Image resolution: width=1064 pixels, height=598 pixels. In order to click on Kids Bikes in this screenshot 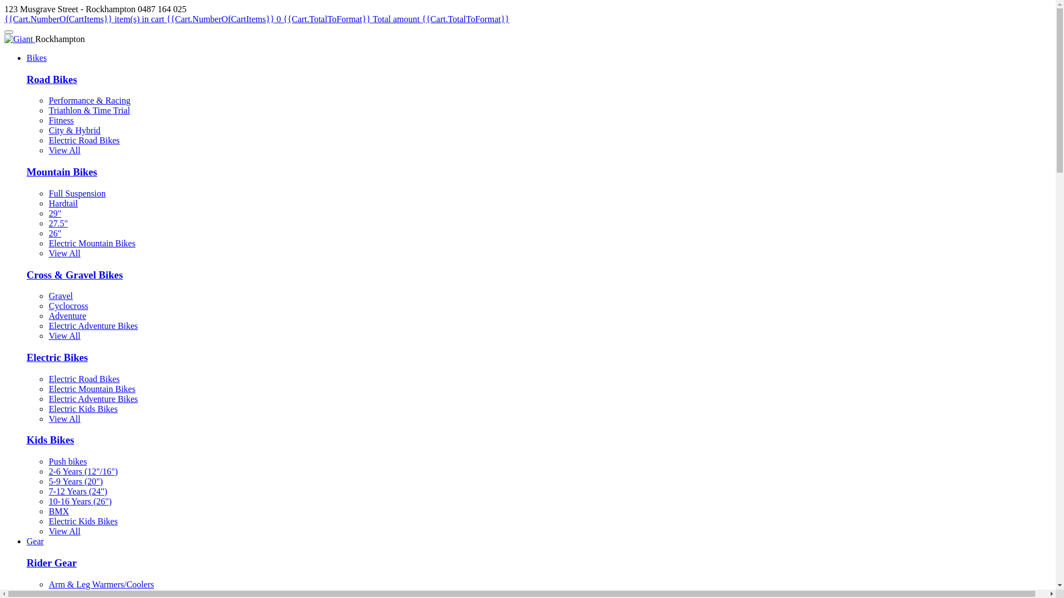, I will do `click(50, 440)`.